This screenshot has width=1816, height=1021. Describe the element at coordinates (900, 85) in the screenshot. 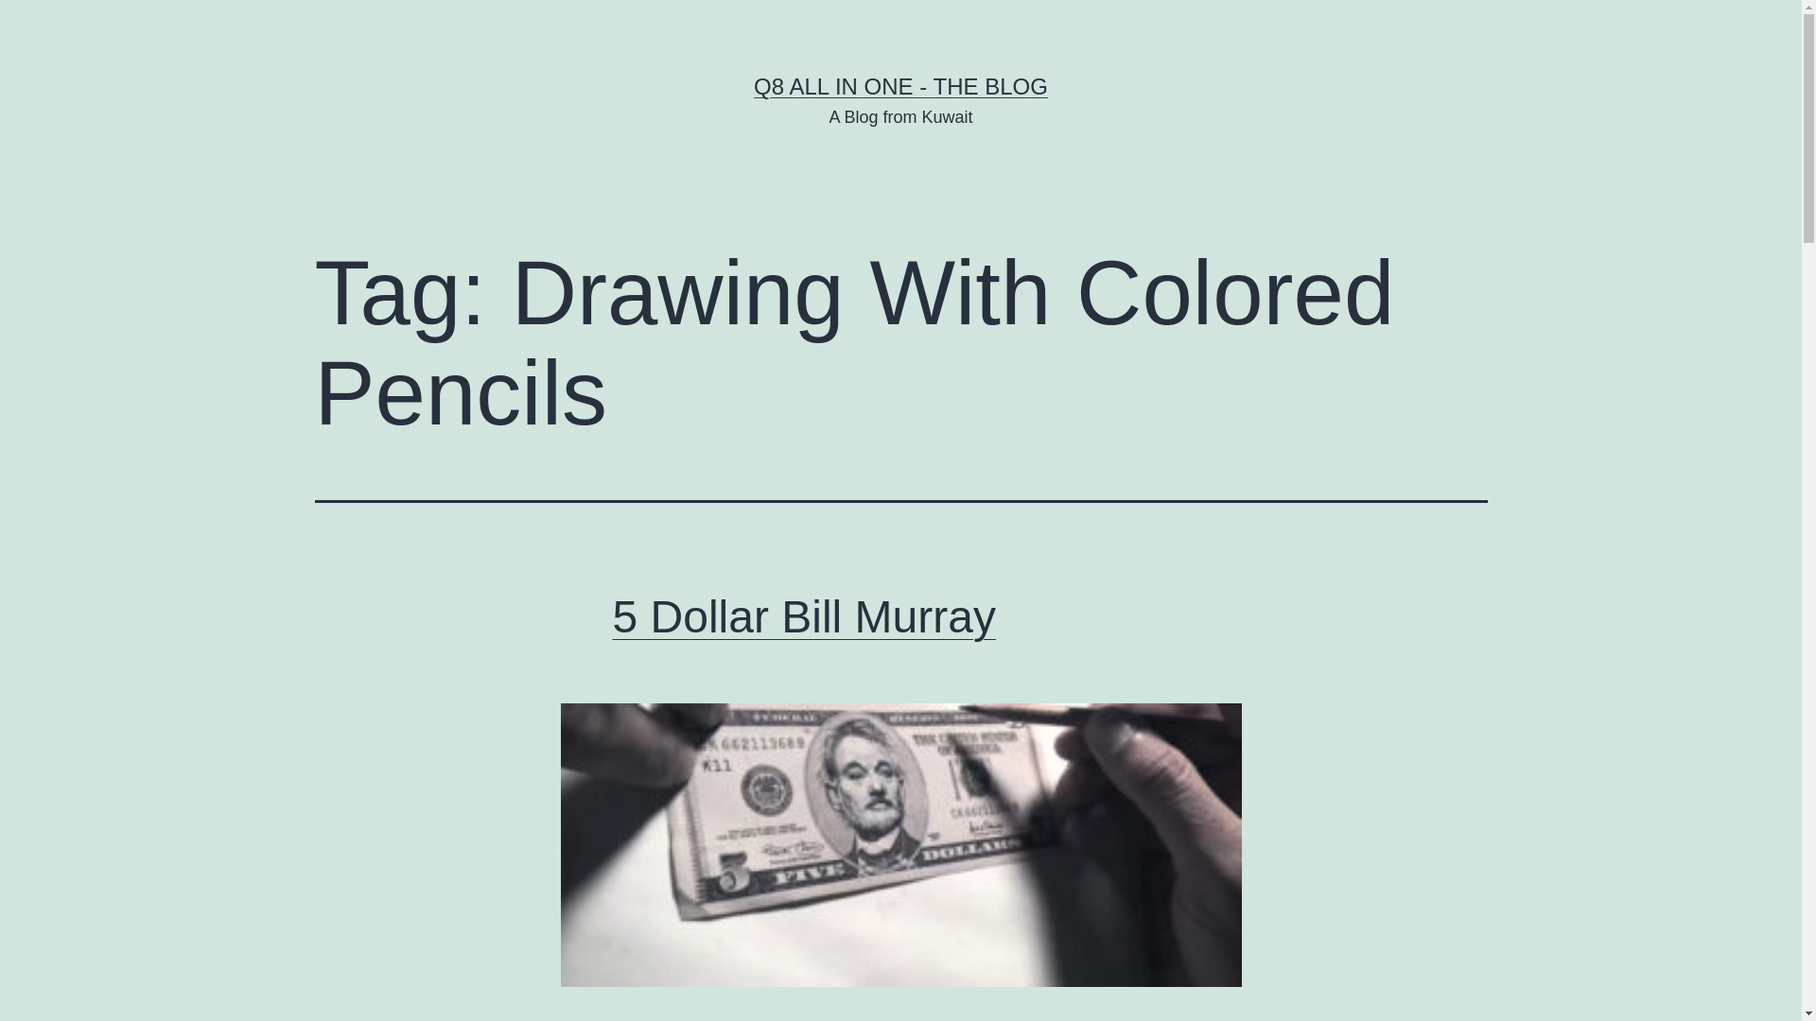

I see `Q8 ALL IN ONE - THE BLOG` at that location.